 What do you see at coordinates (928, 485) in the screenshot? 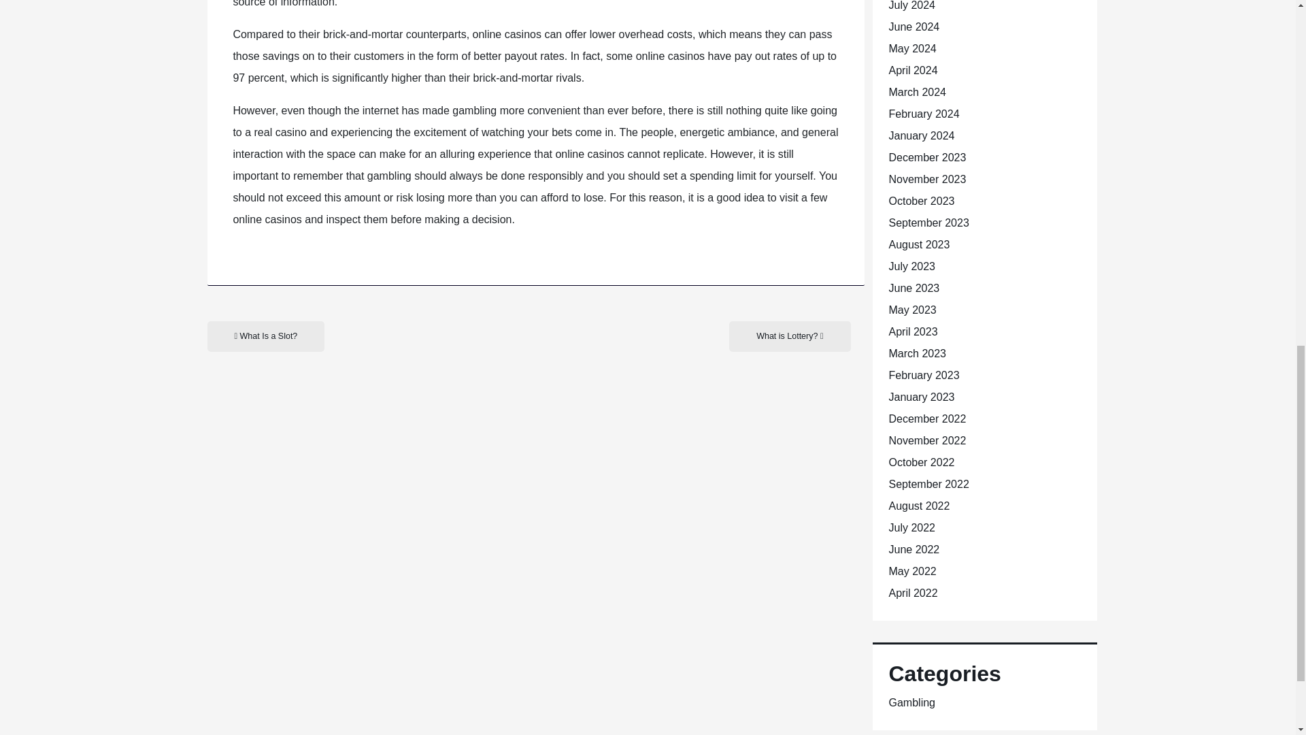
I see `September 2022` at bounding box center [928, 485].